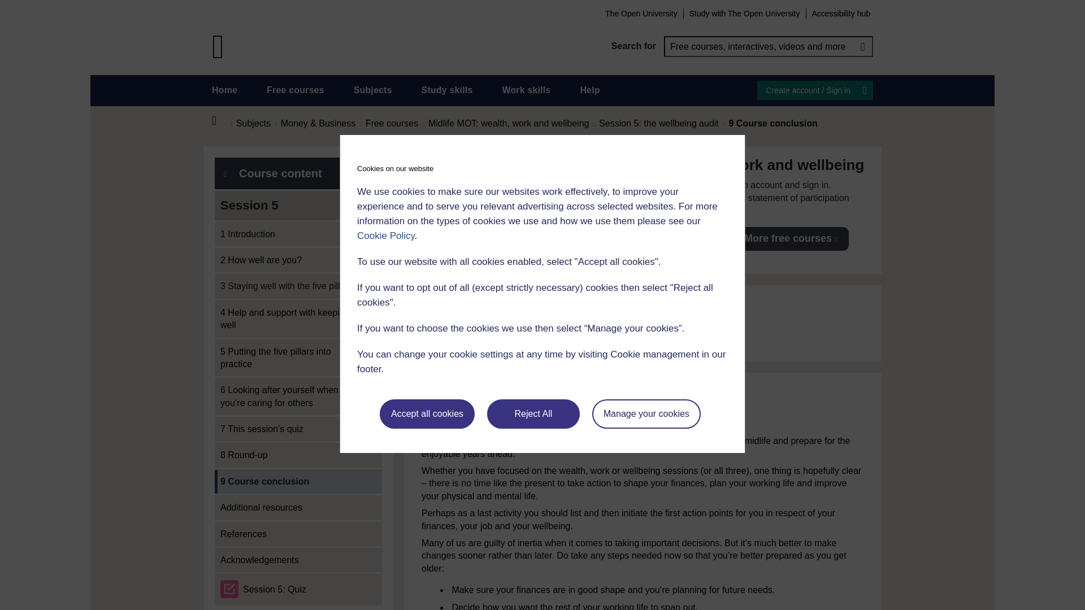 This screenshot has width=1085, height=610. I want to click on Study skills, so click(448, 90).